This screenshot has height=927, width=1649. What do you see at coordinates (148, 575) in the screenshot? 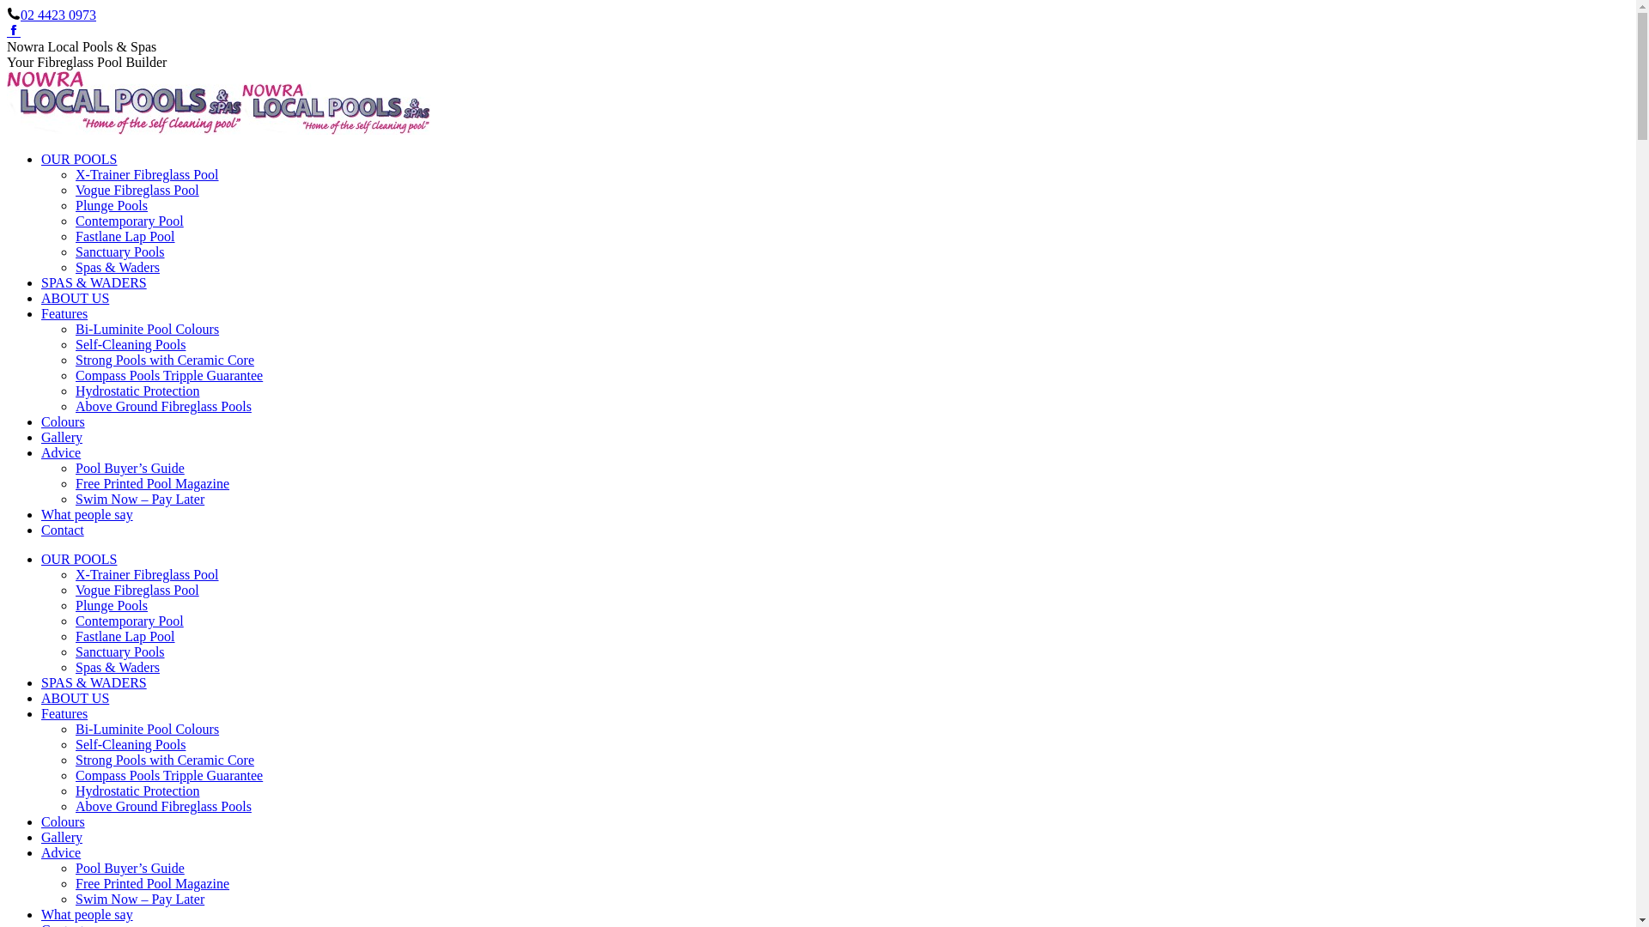
I see `X-Trainer Fibreglass Pool` at bounding box center [148, 575].